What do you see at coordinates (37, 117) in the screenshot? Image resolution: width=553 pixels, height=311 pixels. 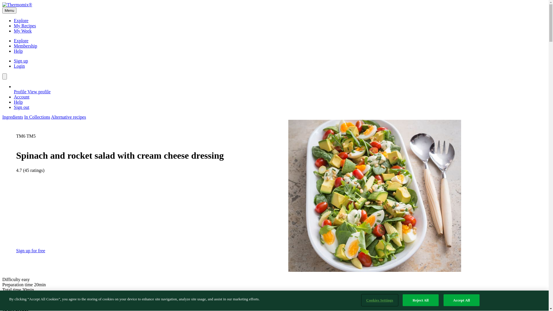 I see `In Collections` at bounding box center [37, 117].